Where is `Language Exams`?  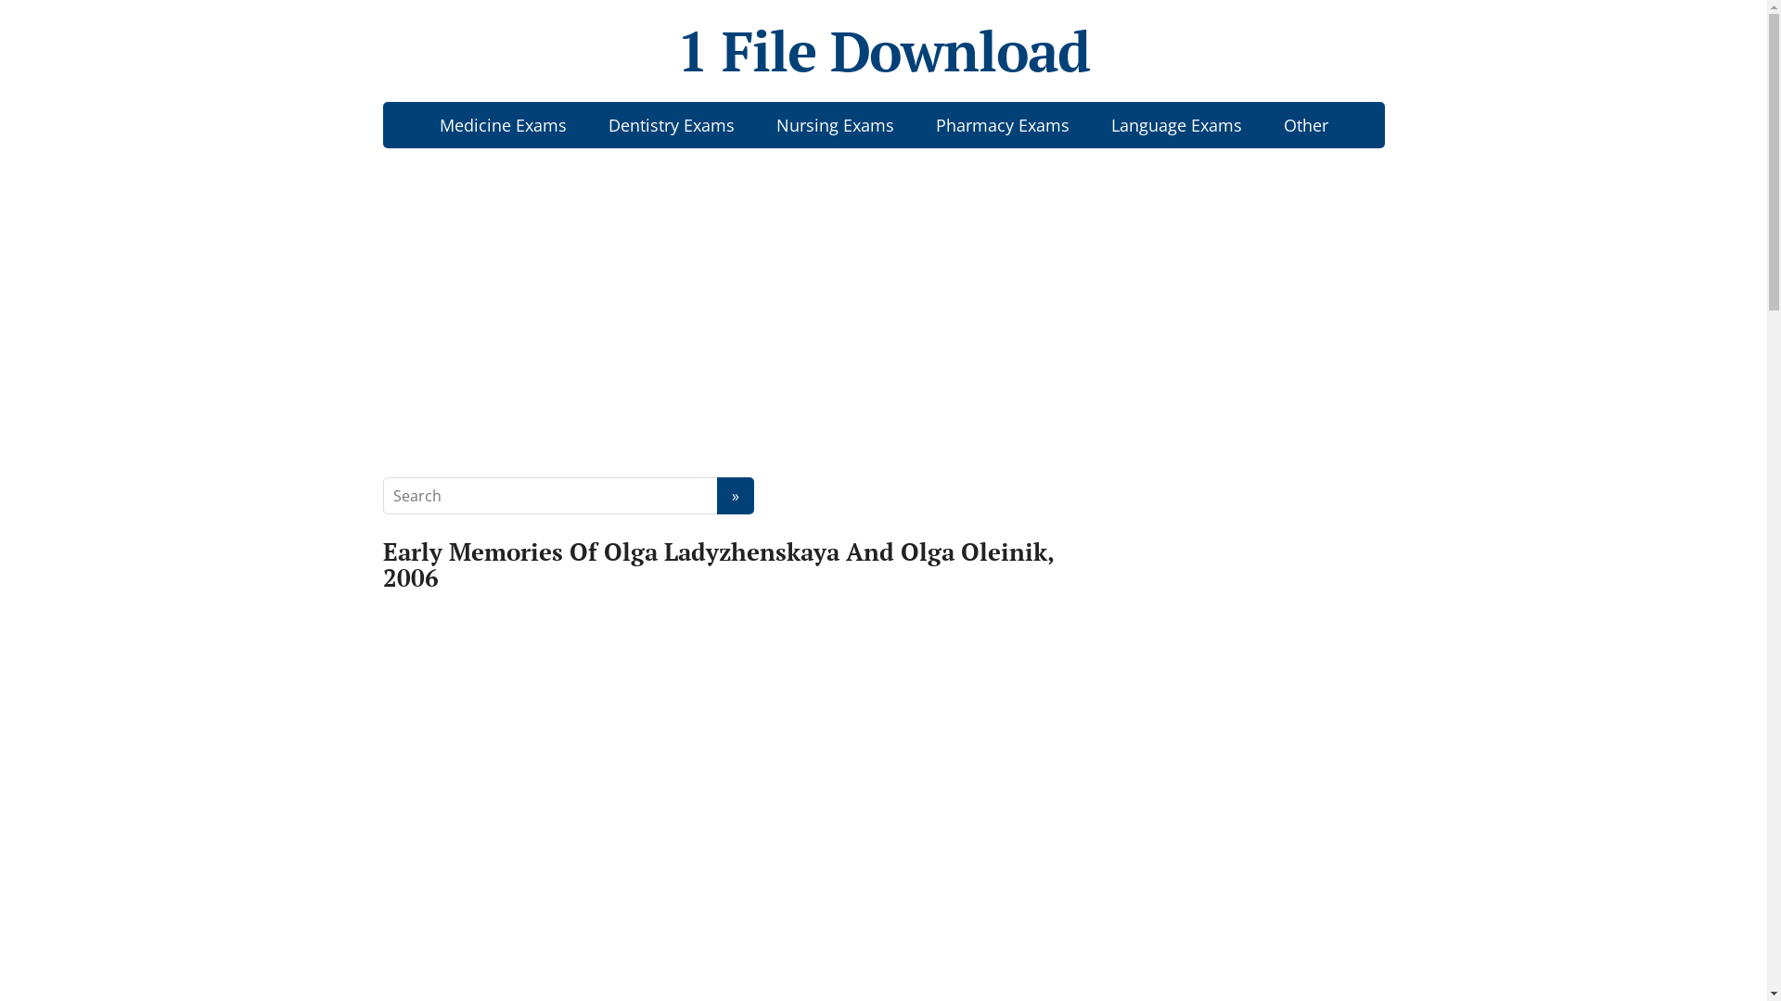 Language Exams is located at coordinates (1176, 125).